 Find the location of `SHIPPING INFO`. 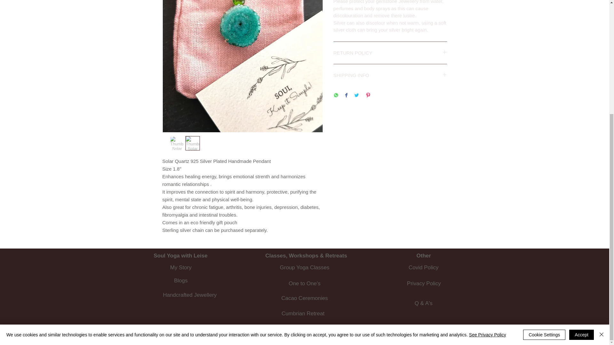

SHIPPING INFO is located at coordinates (390, 75).